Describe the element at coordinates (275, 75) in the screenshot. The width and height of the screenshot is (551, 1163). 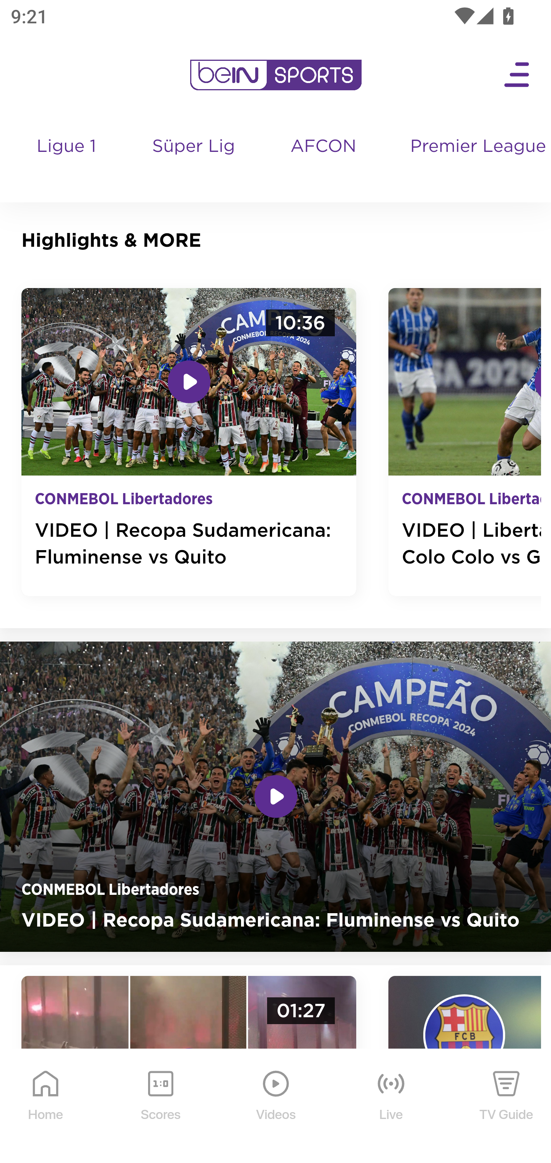
I see `en-us?platform=mobile_android bein logo` at that location.